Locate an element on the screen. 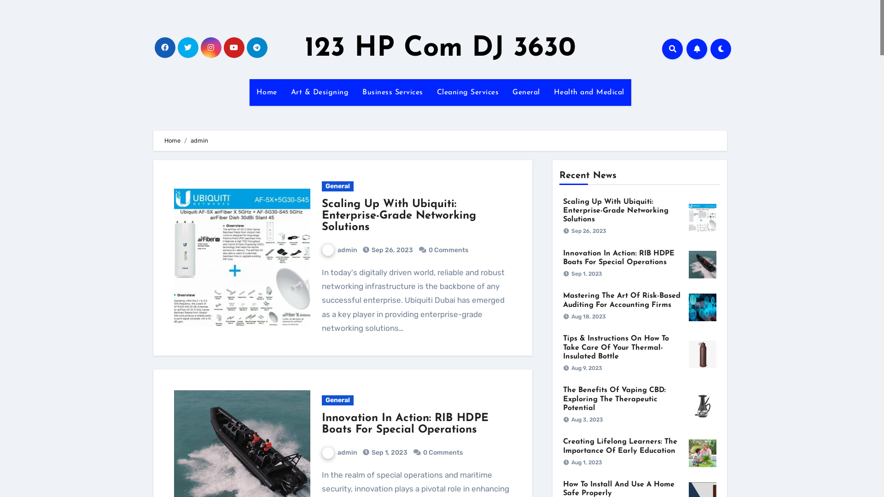 This screenshot has height=497, width=884. 0 Comments is located at coordinates (442, 453).